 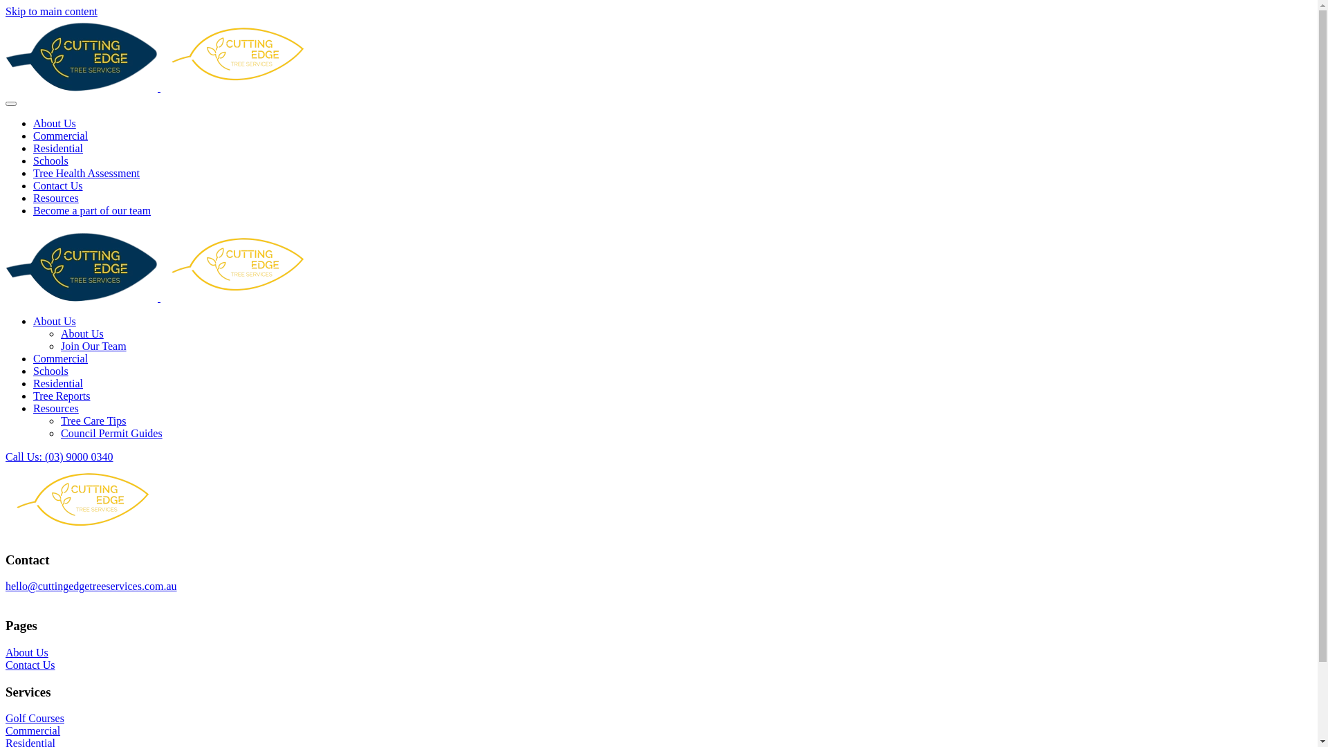 What do you see at coordinates (51, 371) in the screenshot?
I see `Schools` at bounding box center [51, 371].